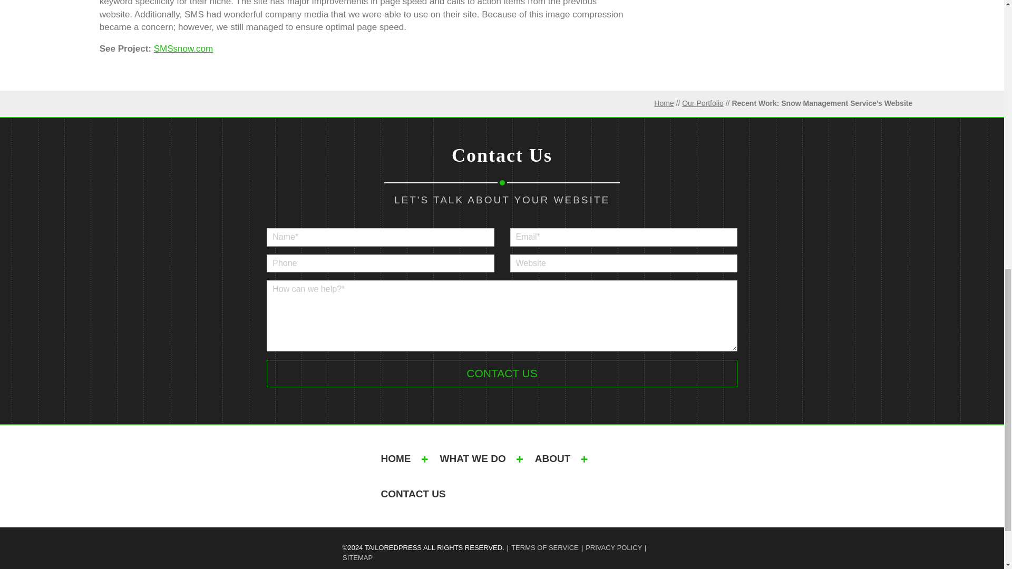  Describe the element at coordinates (413, 493) in the screenshot. I see `CONTACT US` at that location.